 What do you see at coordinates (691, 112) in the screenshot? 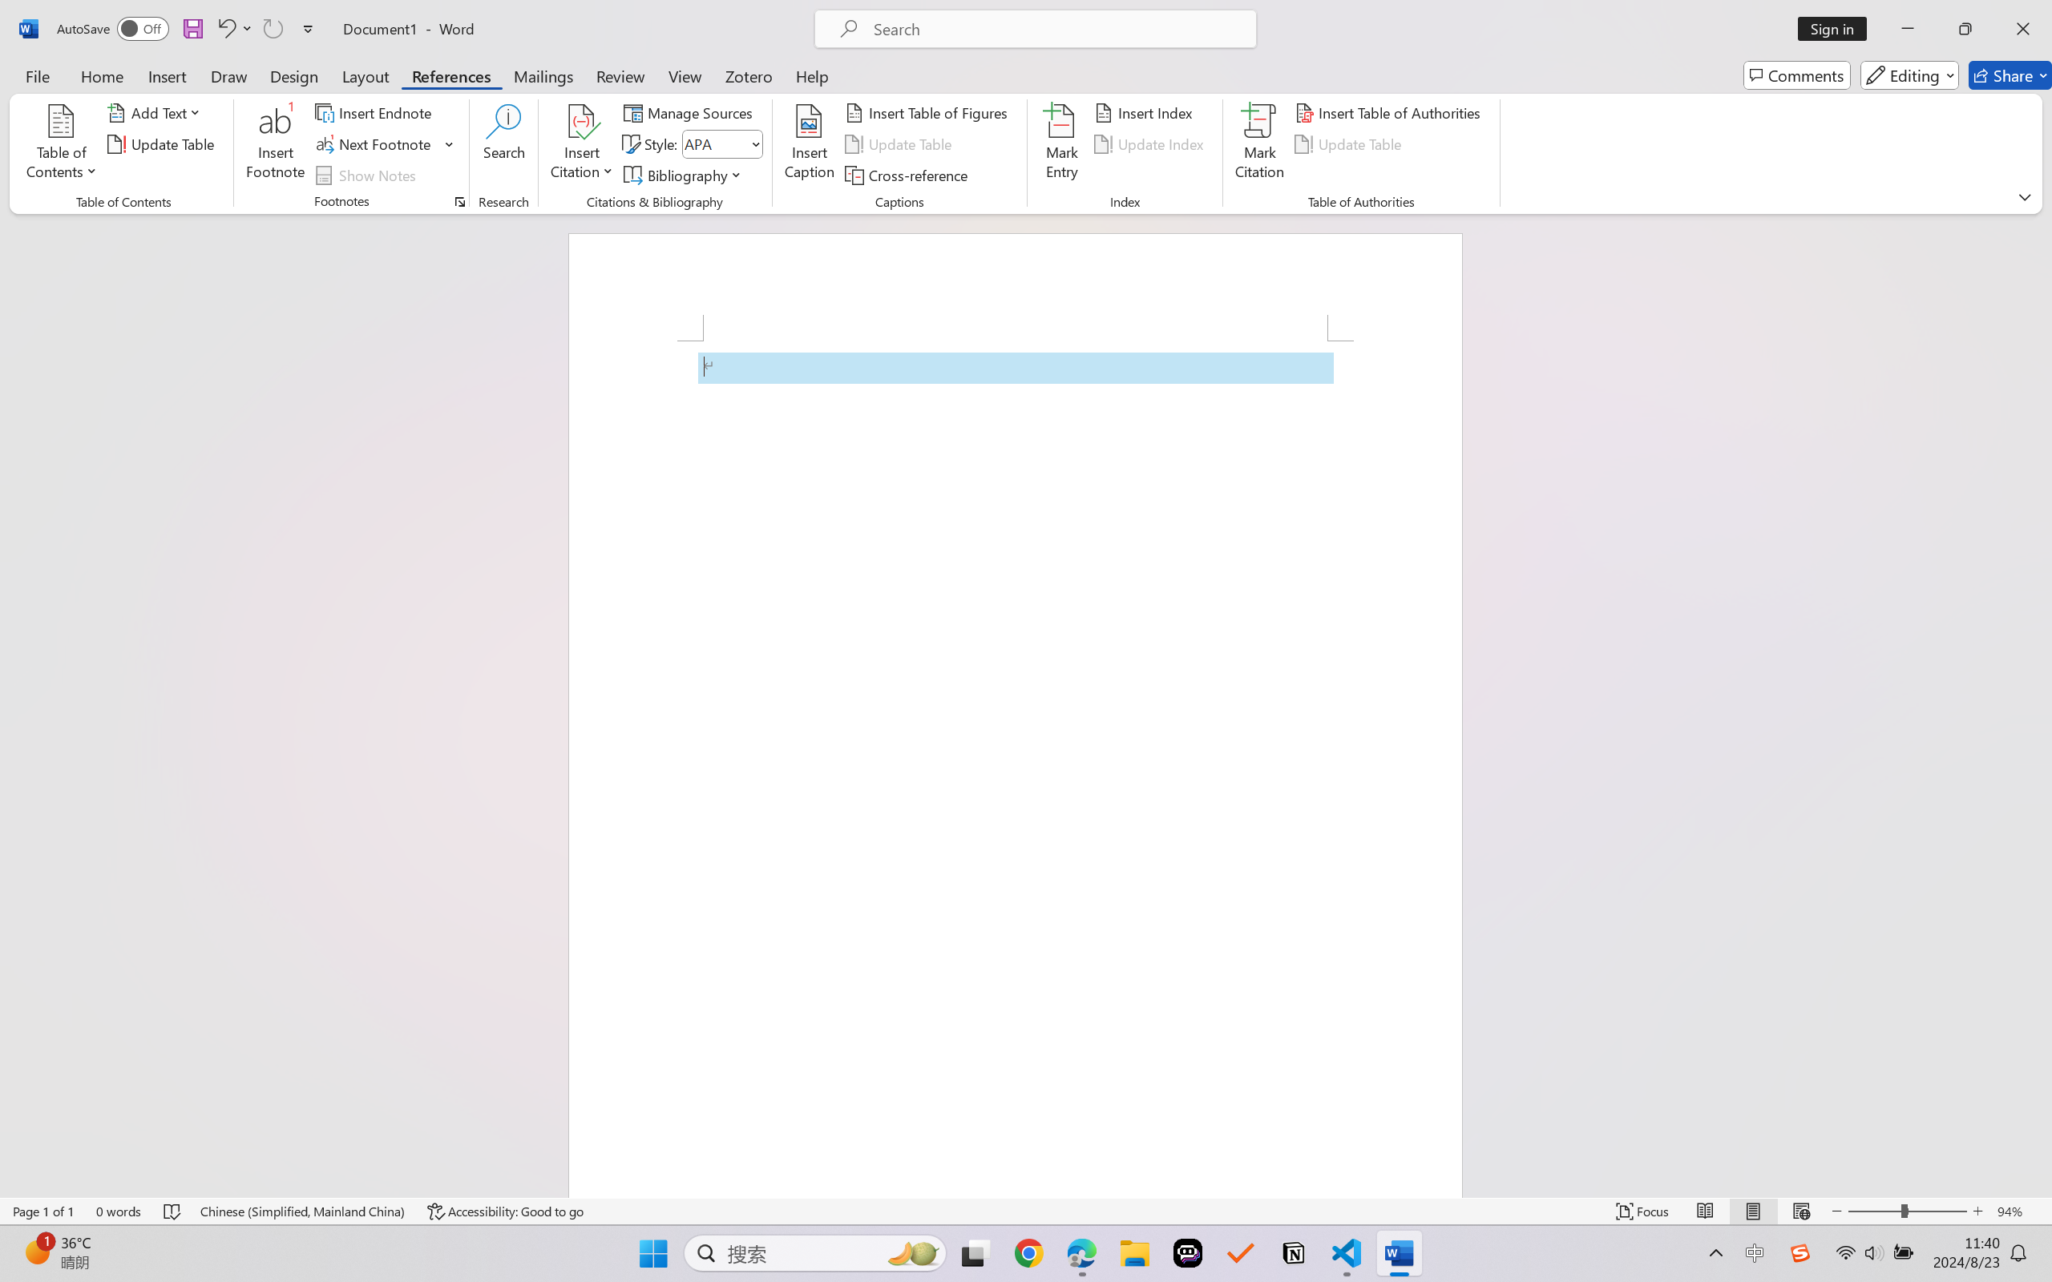
I see `Manage Sources...` at bounding box center [691, 112].